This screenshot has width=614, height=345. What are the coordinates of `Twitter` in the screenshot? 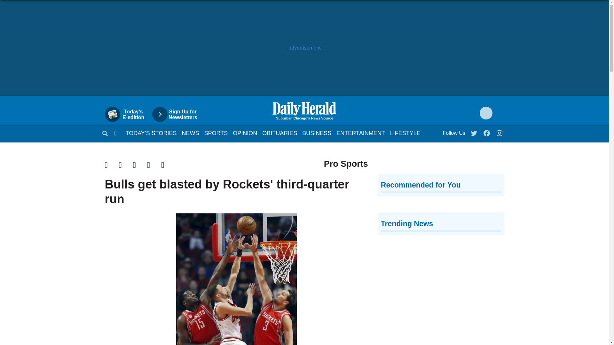 It's located at (474, 132).